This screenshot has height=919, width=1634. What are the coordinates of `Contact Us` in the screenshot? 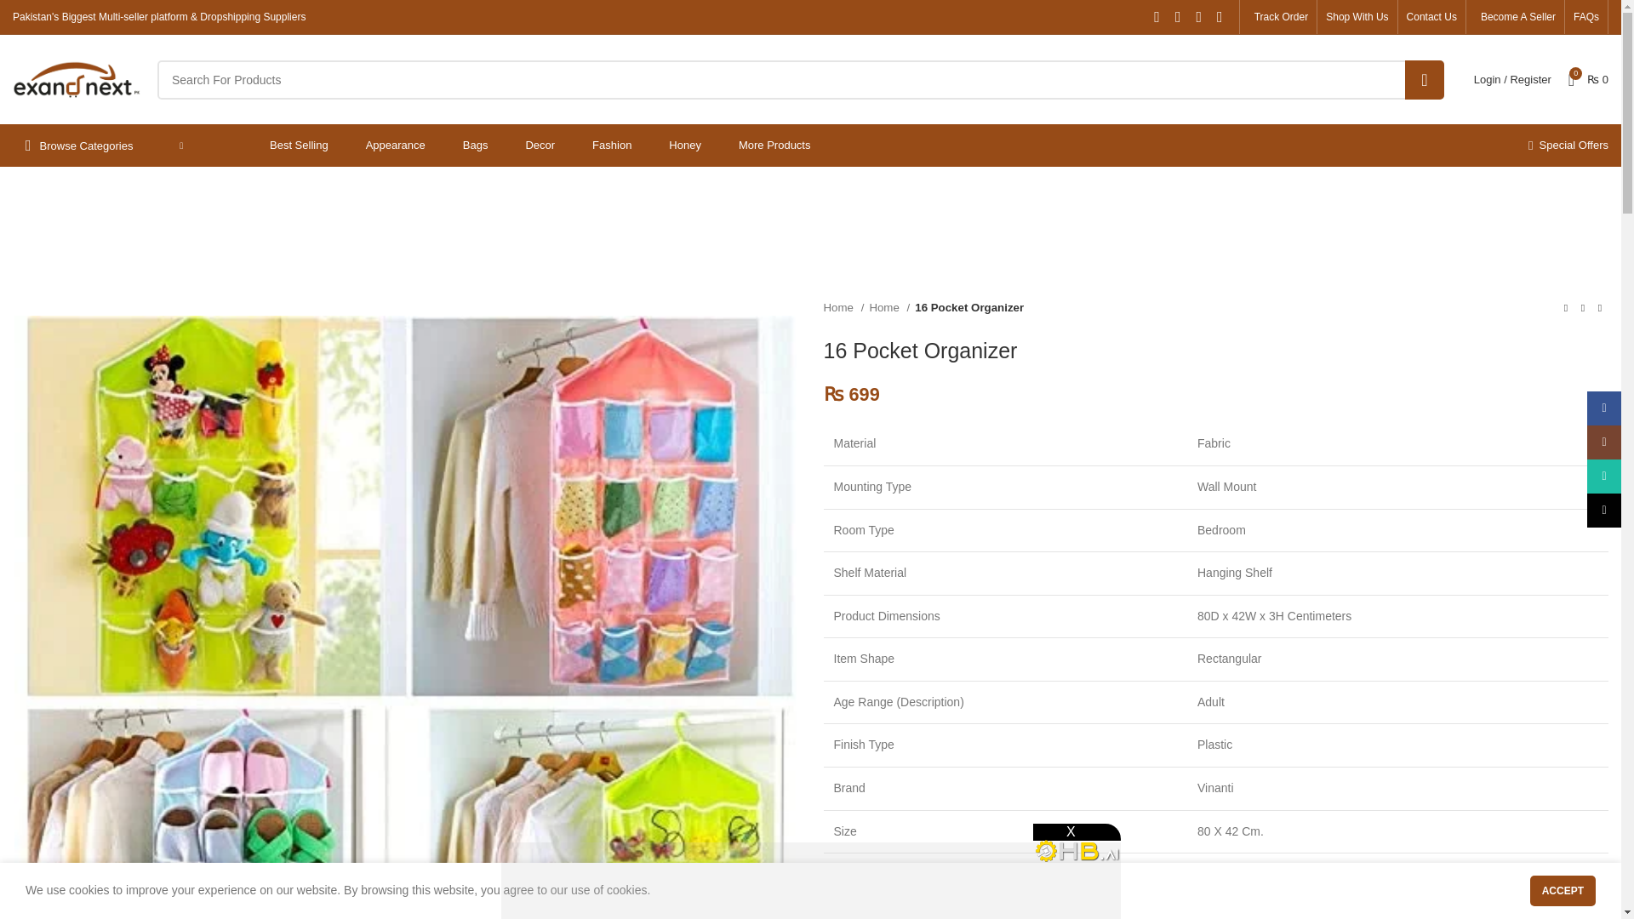 It's located at (1431, 17).